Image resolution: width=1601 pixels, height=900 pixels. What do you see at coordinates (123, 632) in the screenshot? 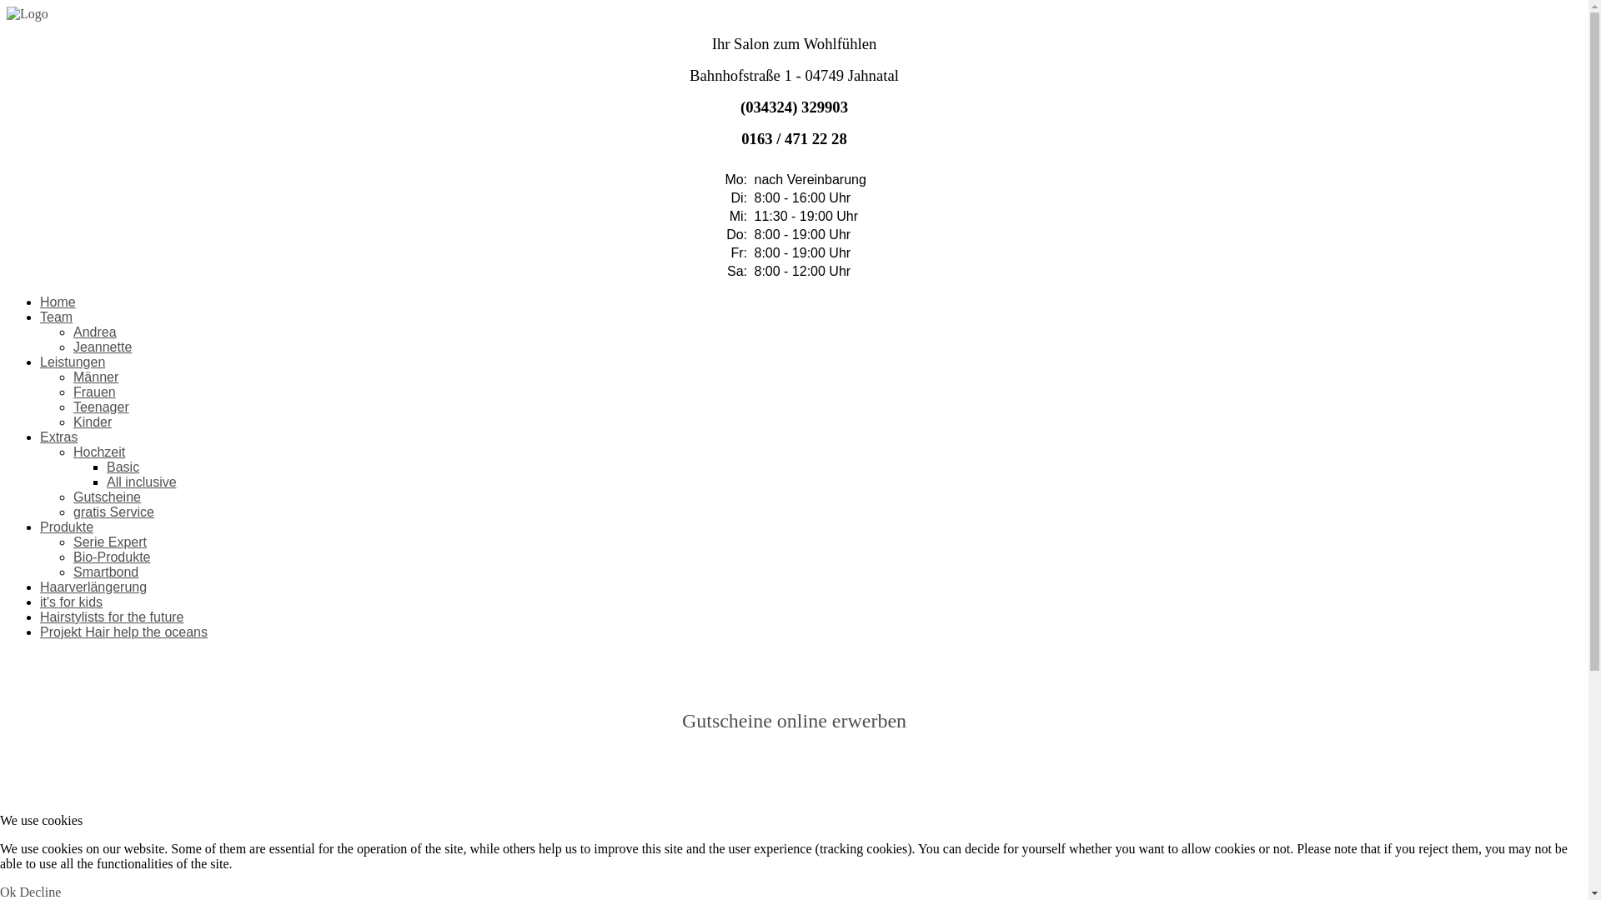
I see `Projekt Hair help the oceans` at bounding box center [123, 632].